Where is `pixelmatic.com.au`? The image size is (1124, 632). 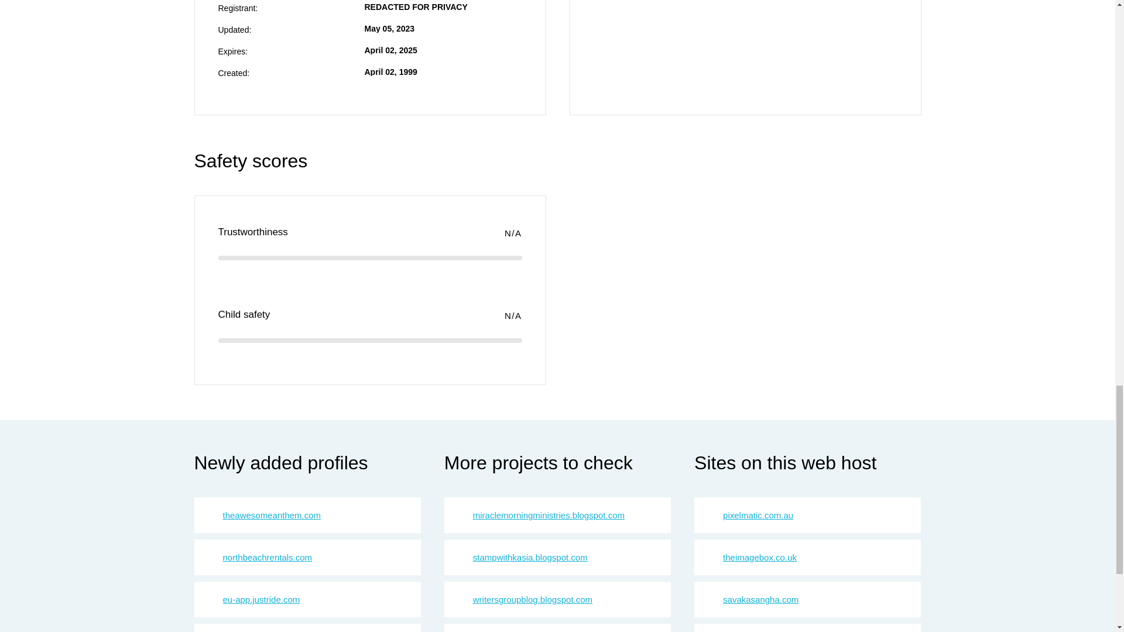 pixelmatic.com.au is located at coordinates (758, 515).